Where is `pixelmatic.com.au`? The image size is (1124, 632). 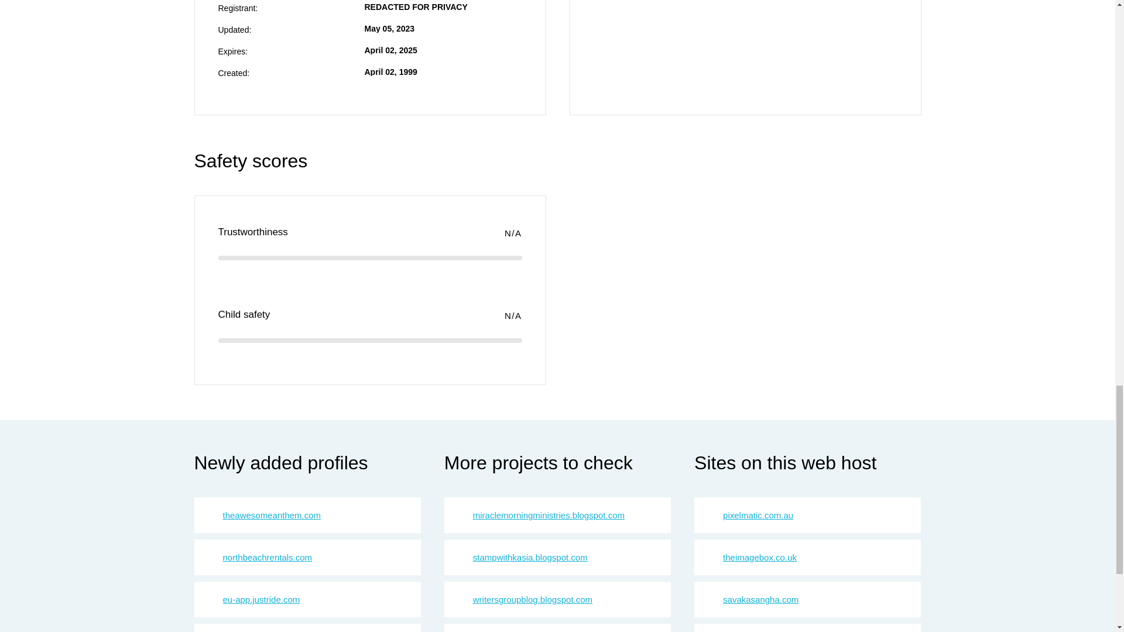 pixelmatic.com.au is located at coordinates (758, 515).